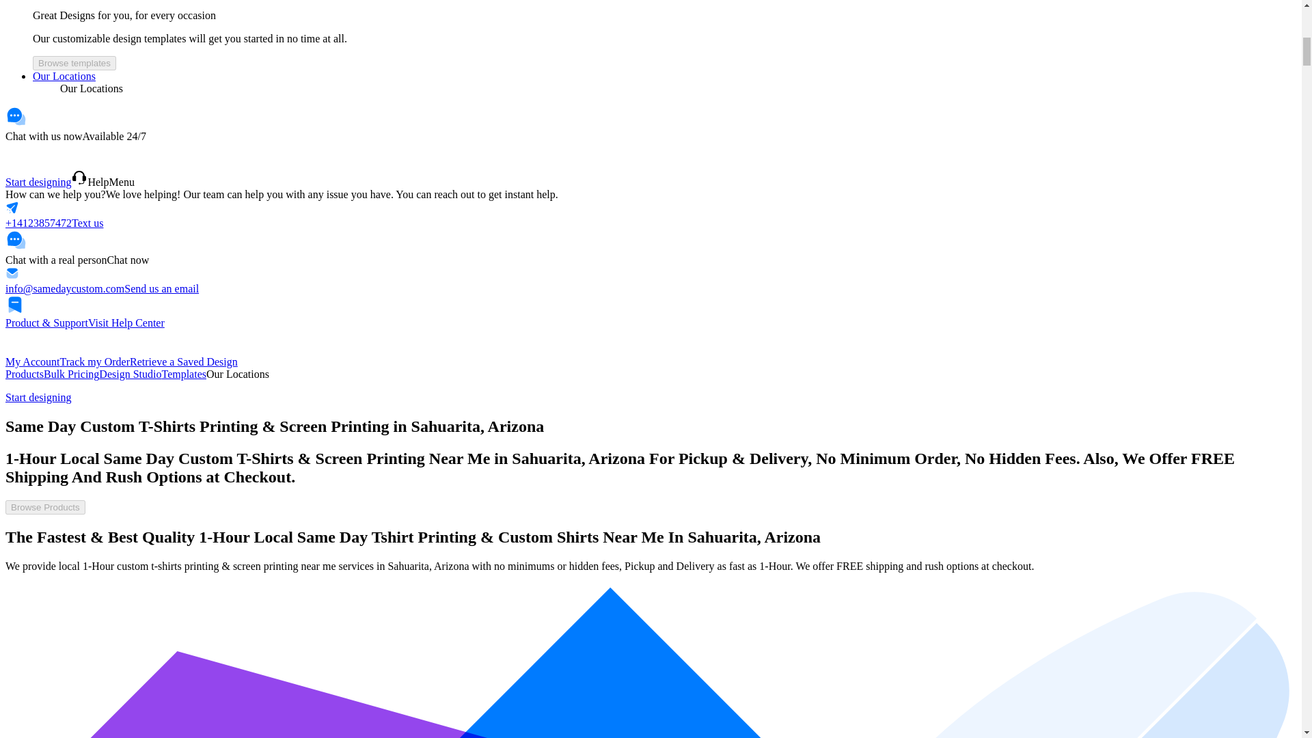 This screenshot has height=738, width=1312. What do you see at coordinates (33, 361) in the screenshot?
I see `My Account` at bounding box center [33, 361].